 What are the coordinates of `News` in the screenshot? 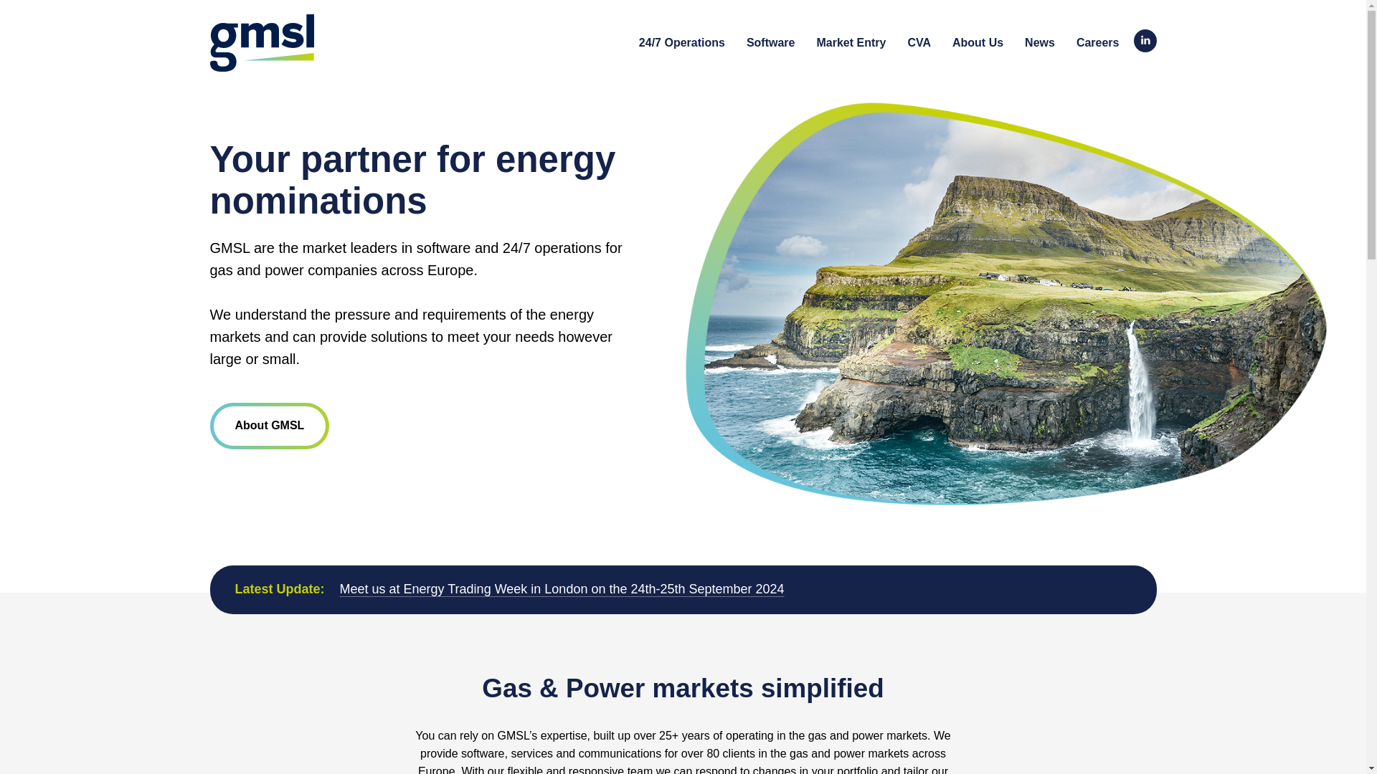 It's located at (1039, 44).